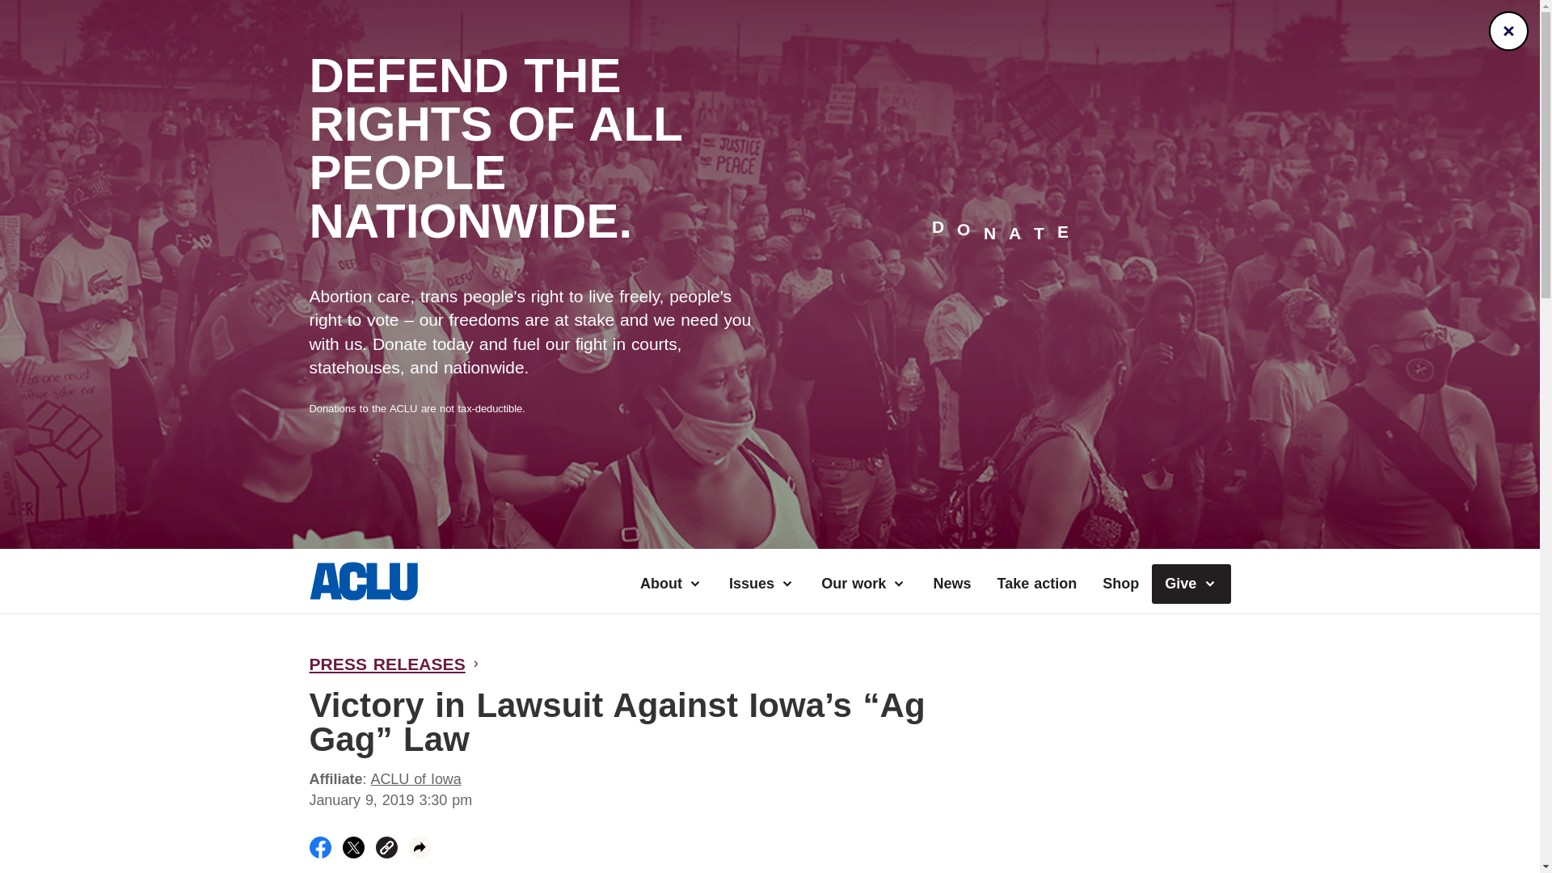 This screenshot has height=873, width=1552. What do you see at coordinates (671, 584) in the screenshot?
I see `About` at bounding box center [671, 584].